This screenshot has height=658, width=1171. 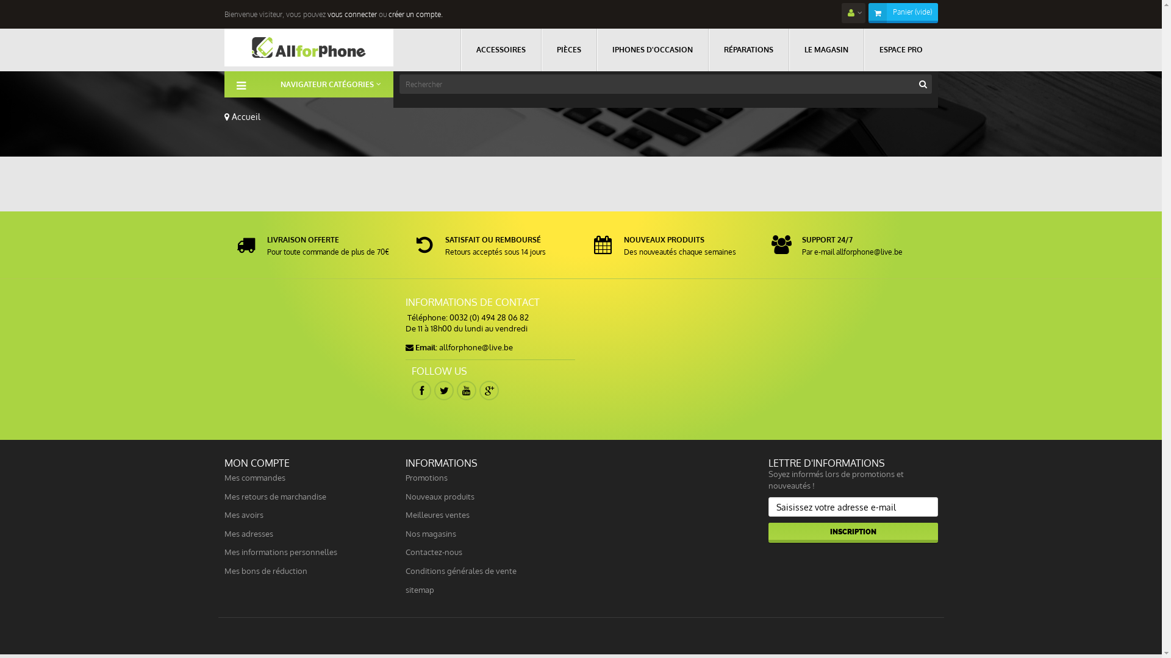 I want to click on Panier (vide), so click(x=912, y=12).